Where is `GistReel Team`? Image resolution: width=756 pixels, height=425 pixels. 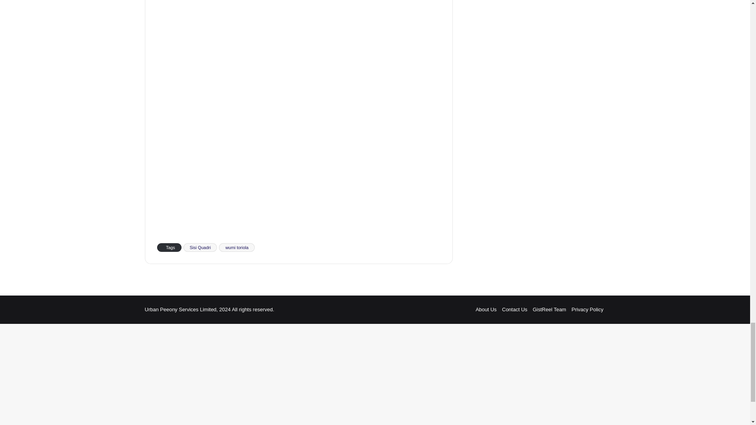
GistReel Team is located at coordinates (550, 309).